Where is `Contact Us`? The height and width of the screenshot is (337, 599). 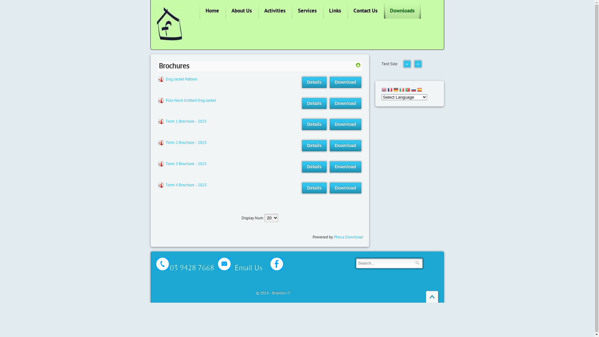
Contact Us is located at coordinates (366, 11).